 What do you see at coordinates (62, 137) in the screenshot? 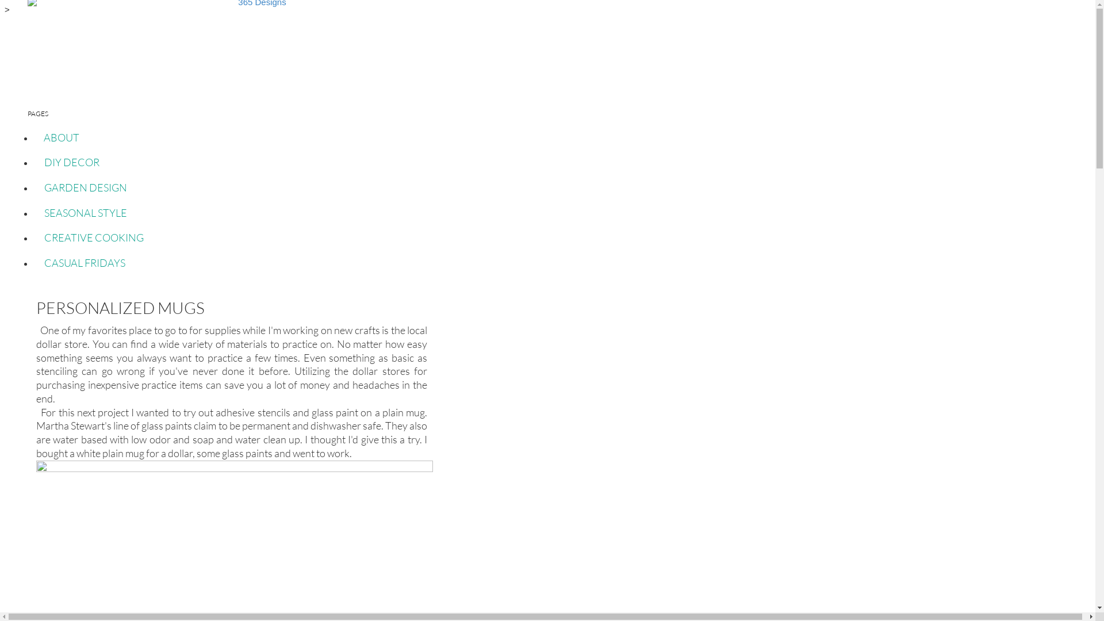
I see `ABOUT` at bounding box center [62, 137].